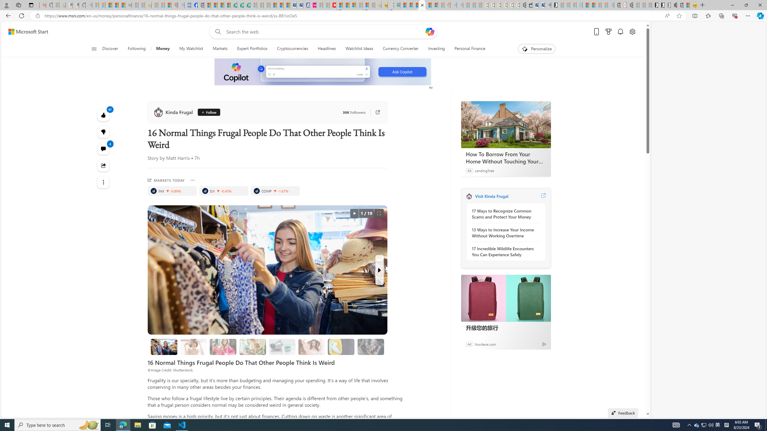  What do you see at coordinates (332, 5) in the screenshot?
I see `Latest Politics News & Archive | Newsweek.com` at bounding box center [332, 5].